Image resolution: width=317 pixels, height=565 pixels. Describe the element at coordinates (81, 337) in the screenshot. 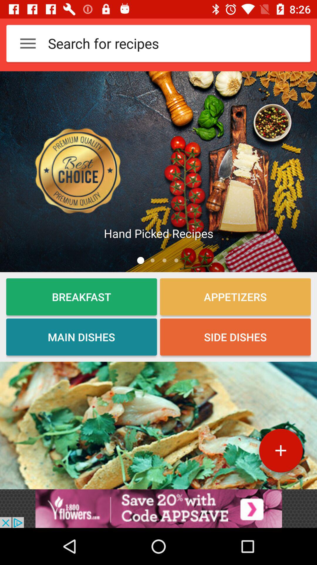

I see `click on the main dishes option` at that location.